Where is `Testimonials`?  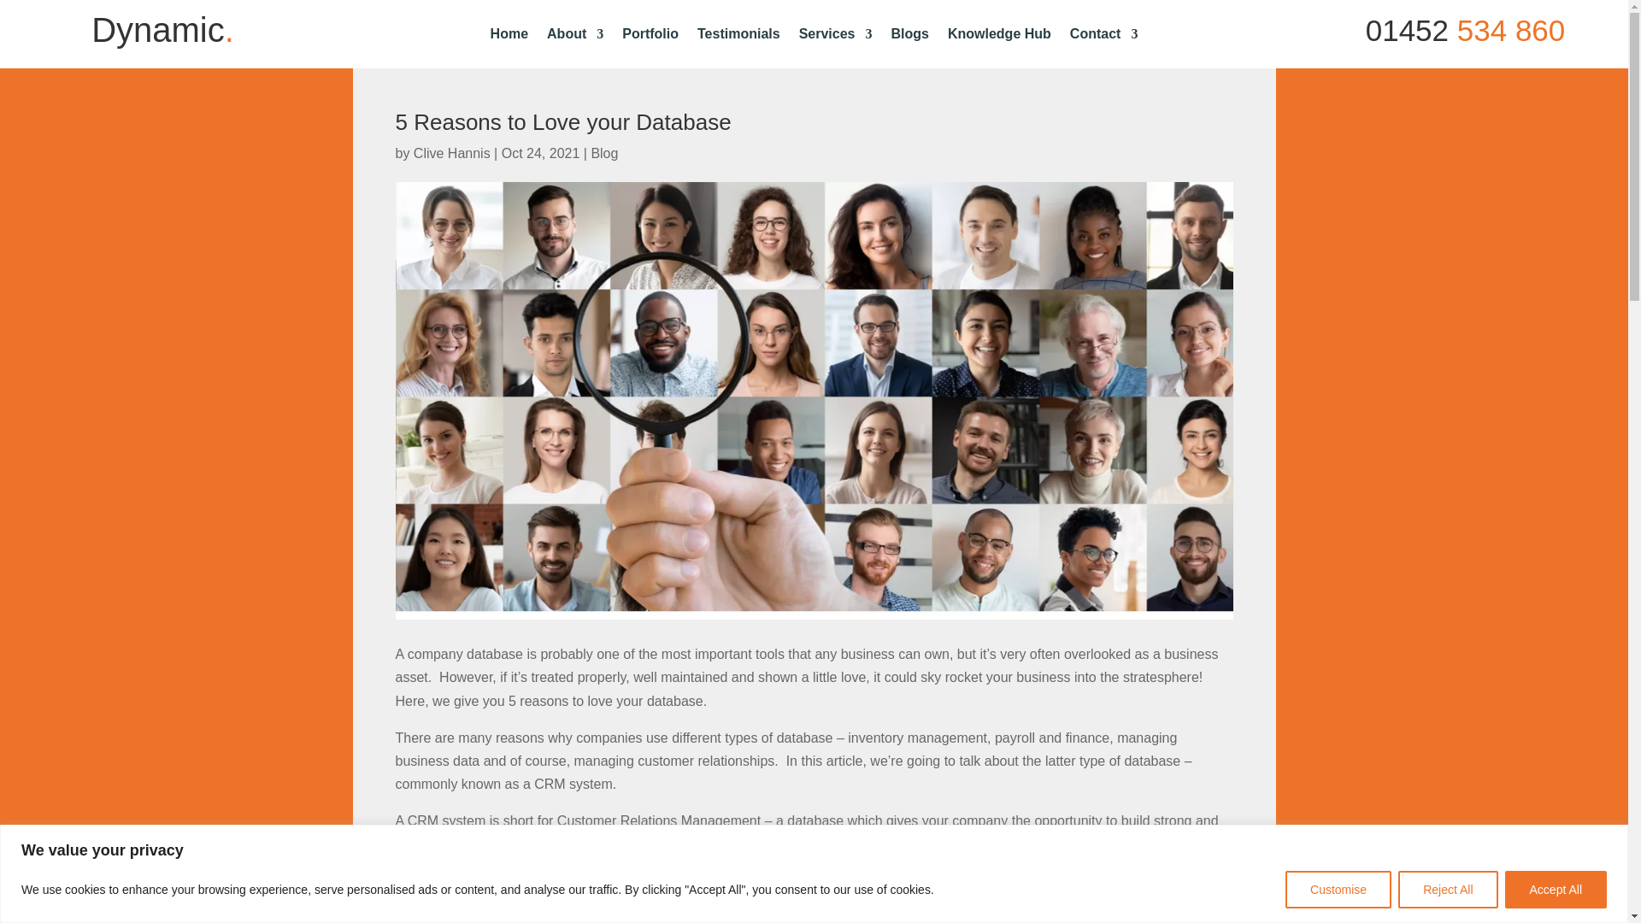 Testimonials is located at coordinates (738, 38).